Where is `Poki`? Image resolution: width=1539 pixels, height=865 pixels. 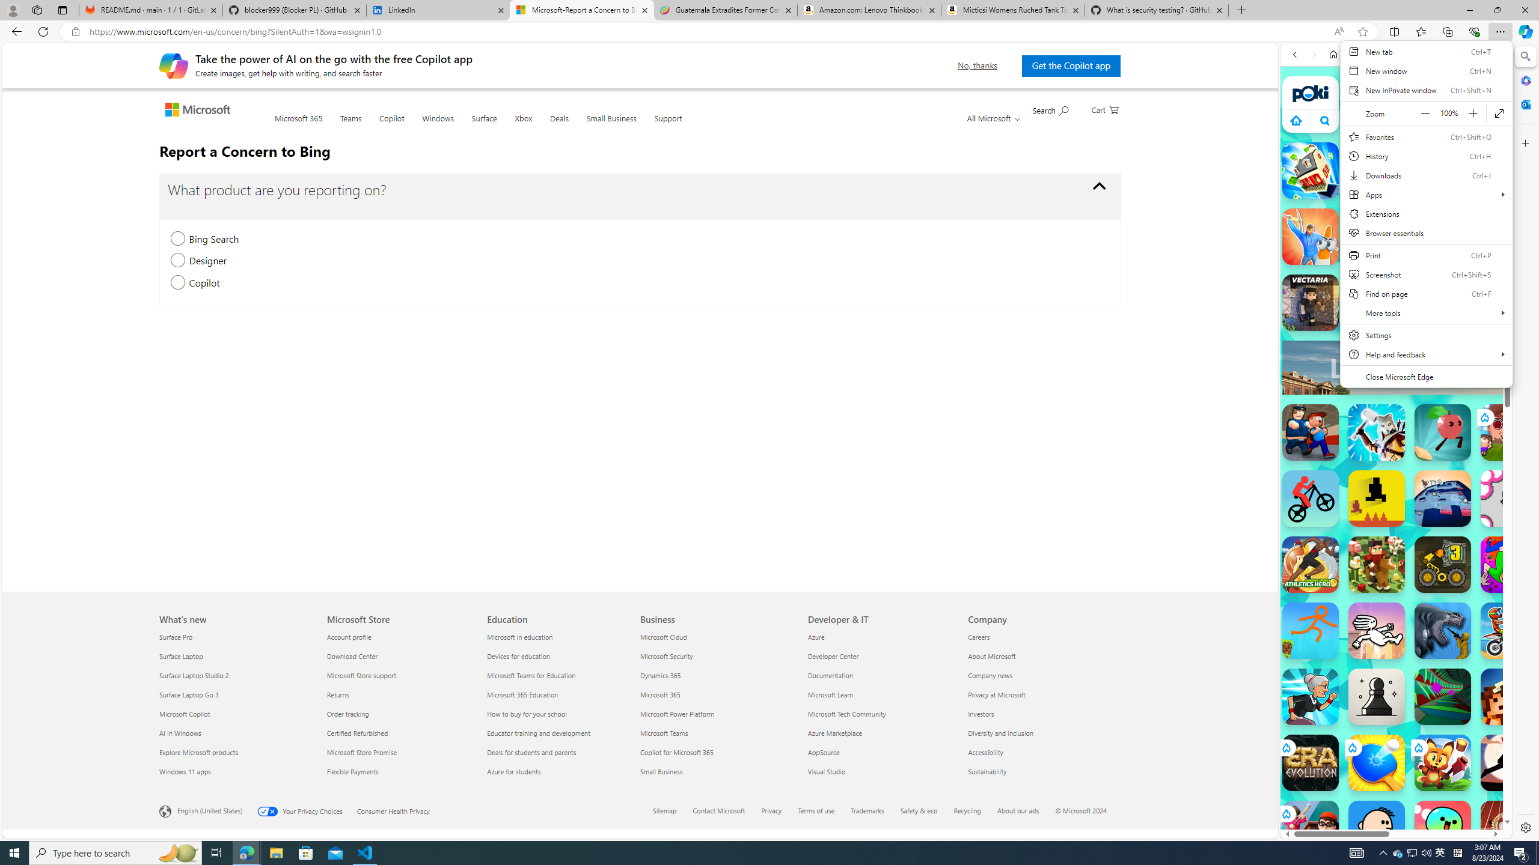 Poki is located at coordinates (1391, 797).